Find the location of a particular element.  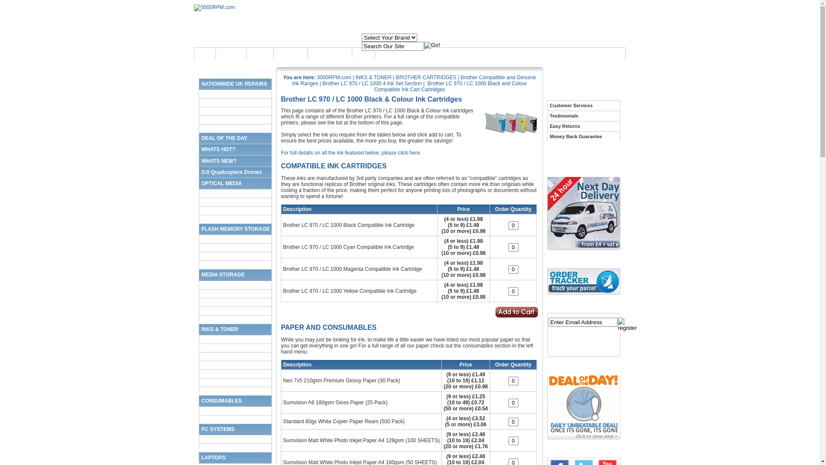

DJI Quadcopters Drones is located at coordinates (235, 172).